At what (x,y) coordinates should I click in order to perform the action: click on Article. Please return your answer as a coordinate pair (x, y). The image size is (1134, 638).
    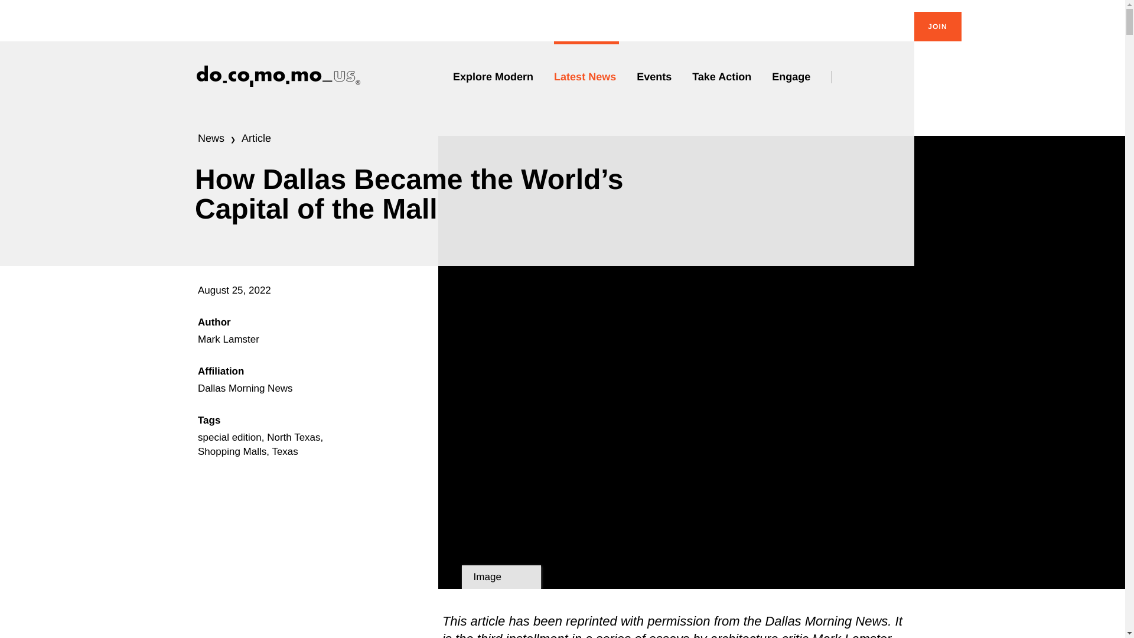
    Looking at the image, I should click on (256, 138).